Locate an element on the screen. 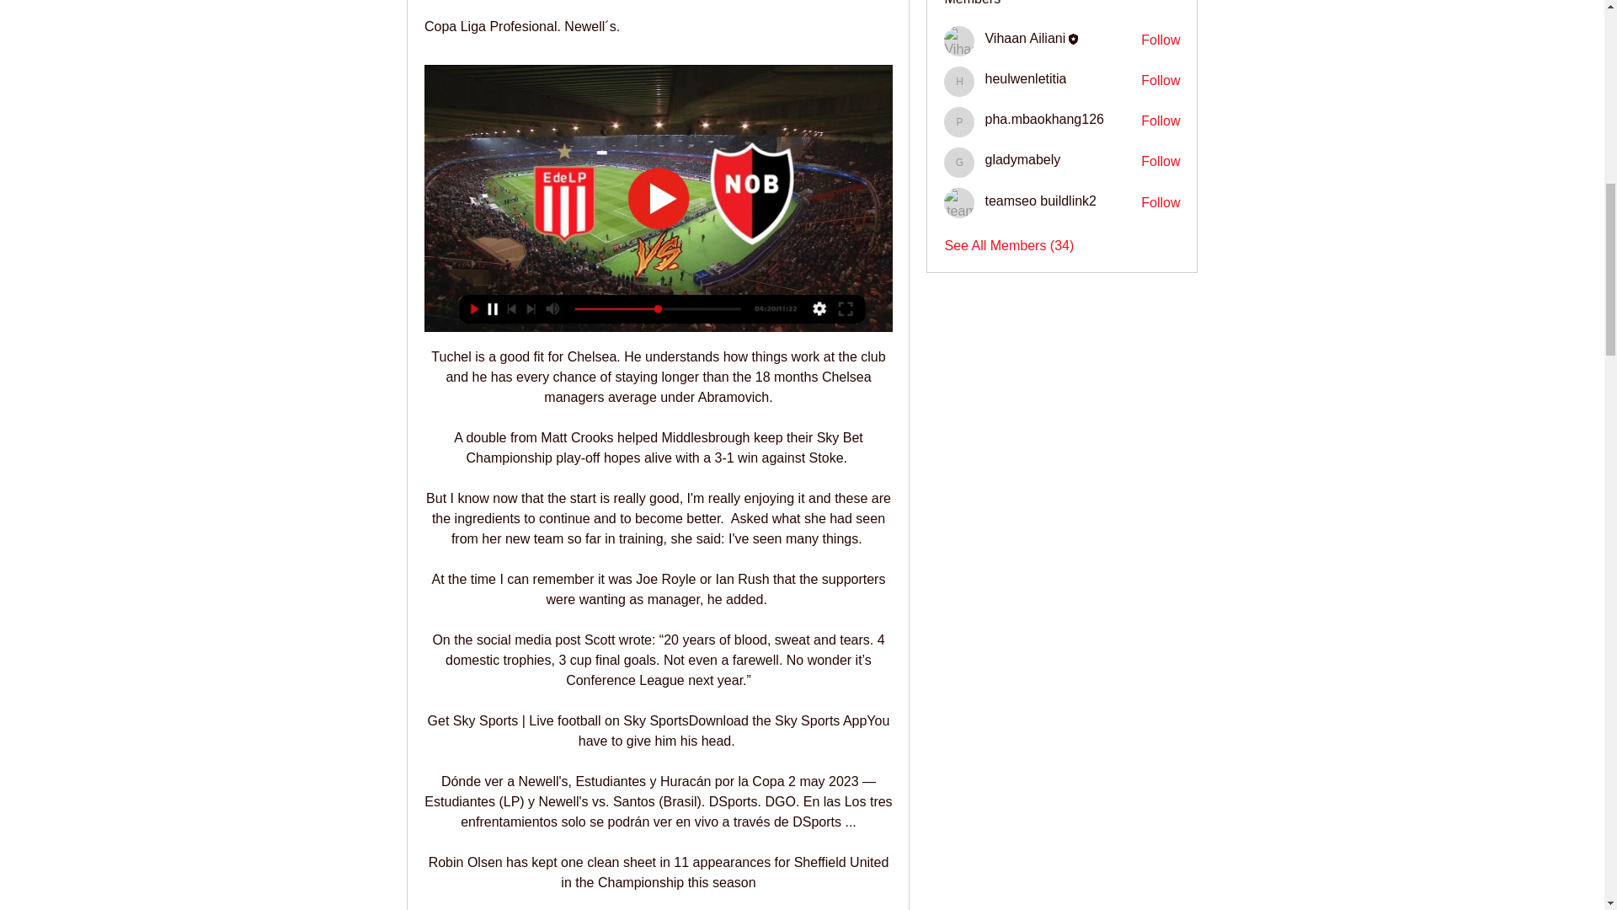  Follow is located at coordinates (1161, 121).